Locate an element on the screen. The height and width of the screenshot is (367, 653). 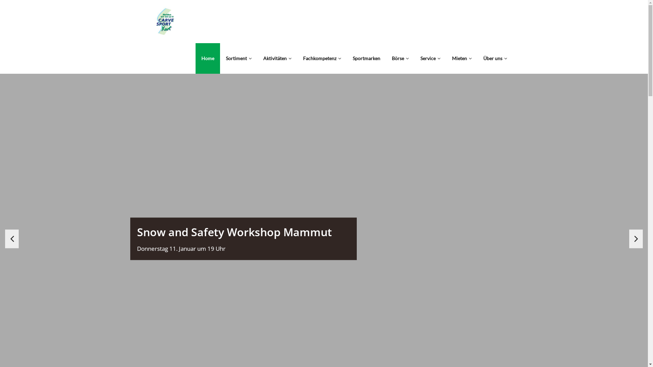
Fachkompetenz is located at coordinates (322, 58).